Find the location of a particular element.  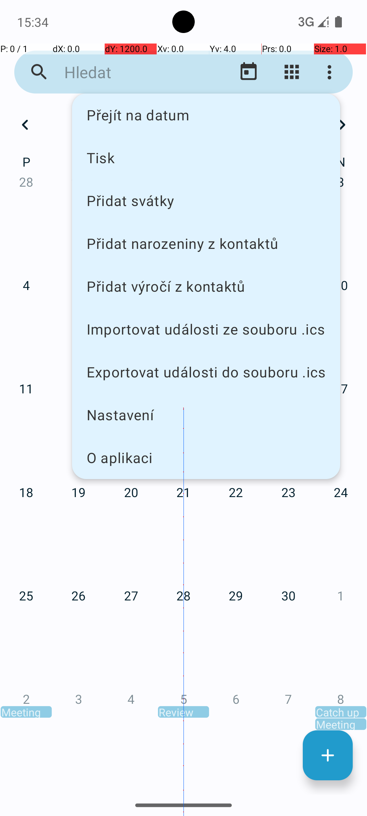

Přejít na datum is located at coordinates (206, 115).